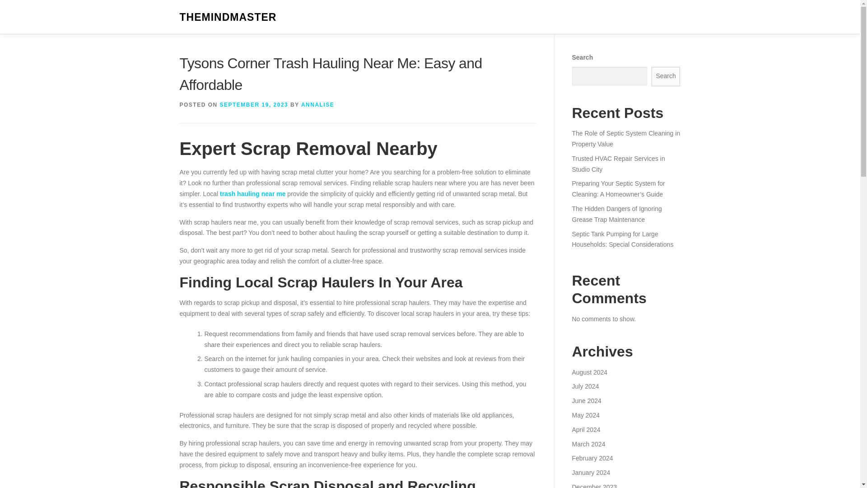 This screenshot has height=488, width=867. Describe the element at coordinates (588, 444) in the screenshot. I see `March 2024` at that location.